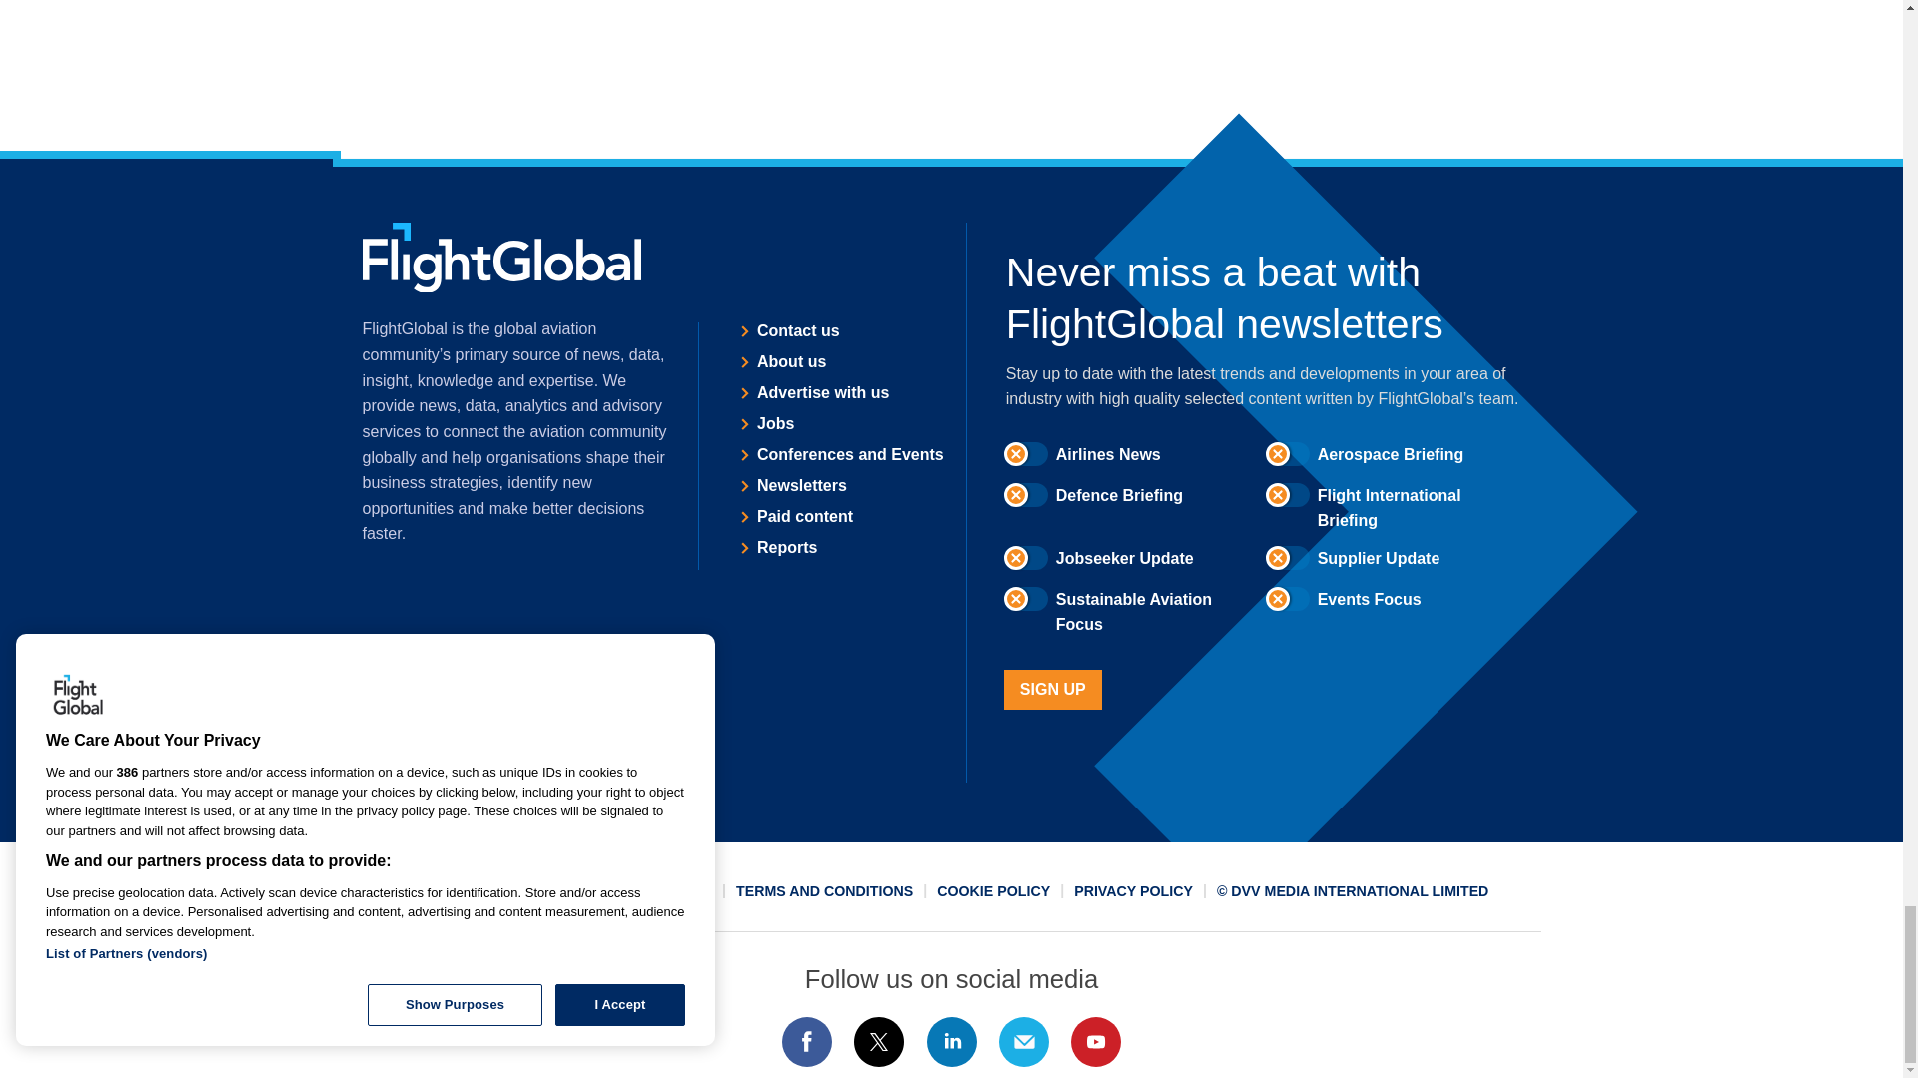  I want to click on Connect with us on Youtube, so click(1096, 1042).